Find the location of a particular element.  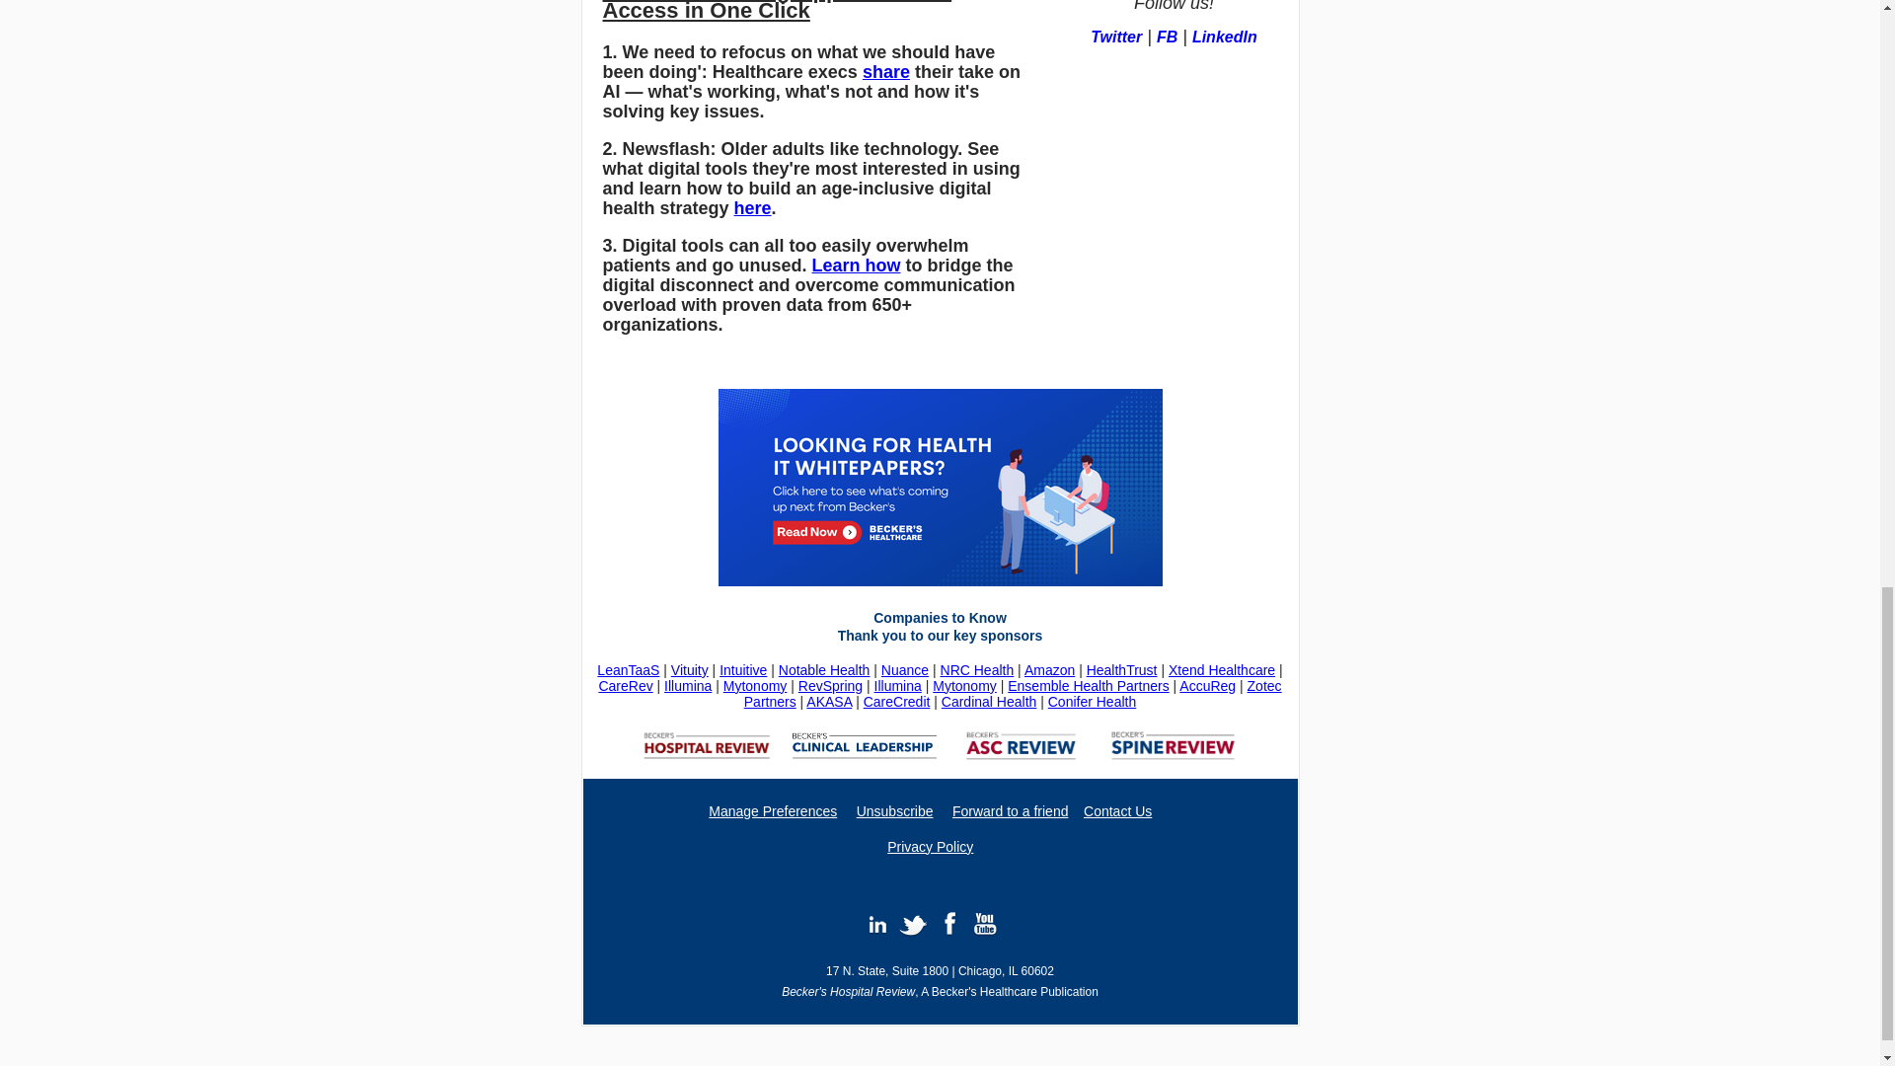

Like us on Facebook is located at coordinates (949, 924).